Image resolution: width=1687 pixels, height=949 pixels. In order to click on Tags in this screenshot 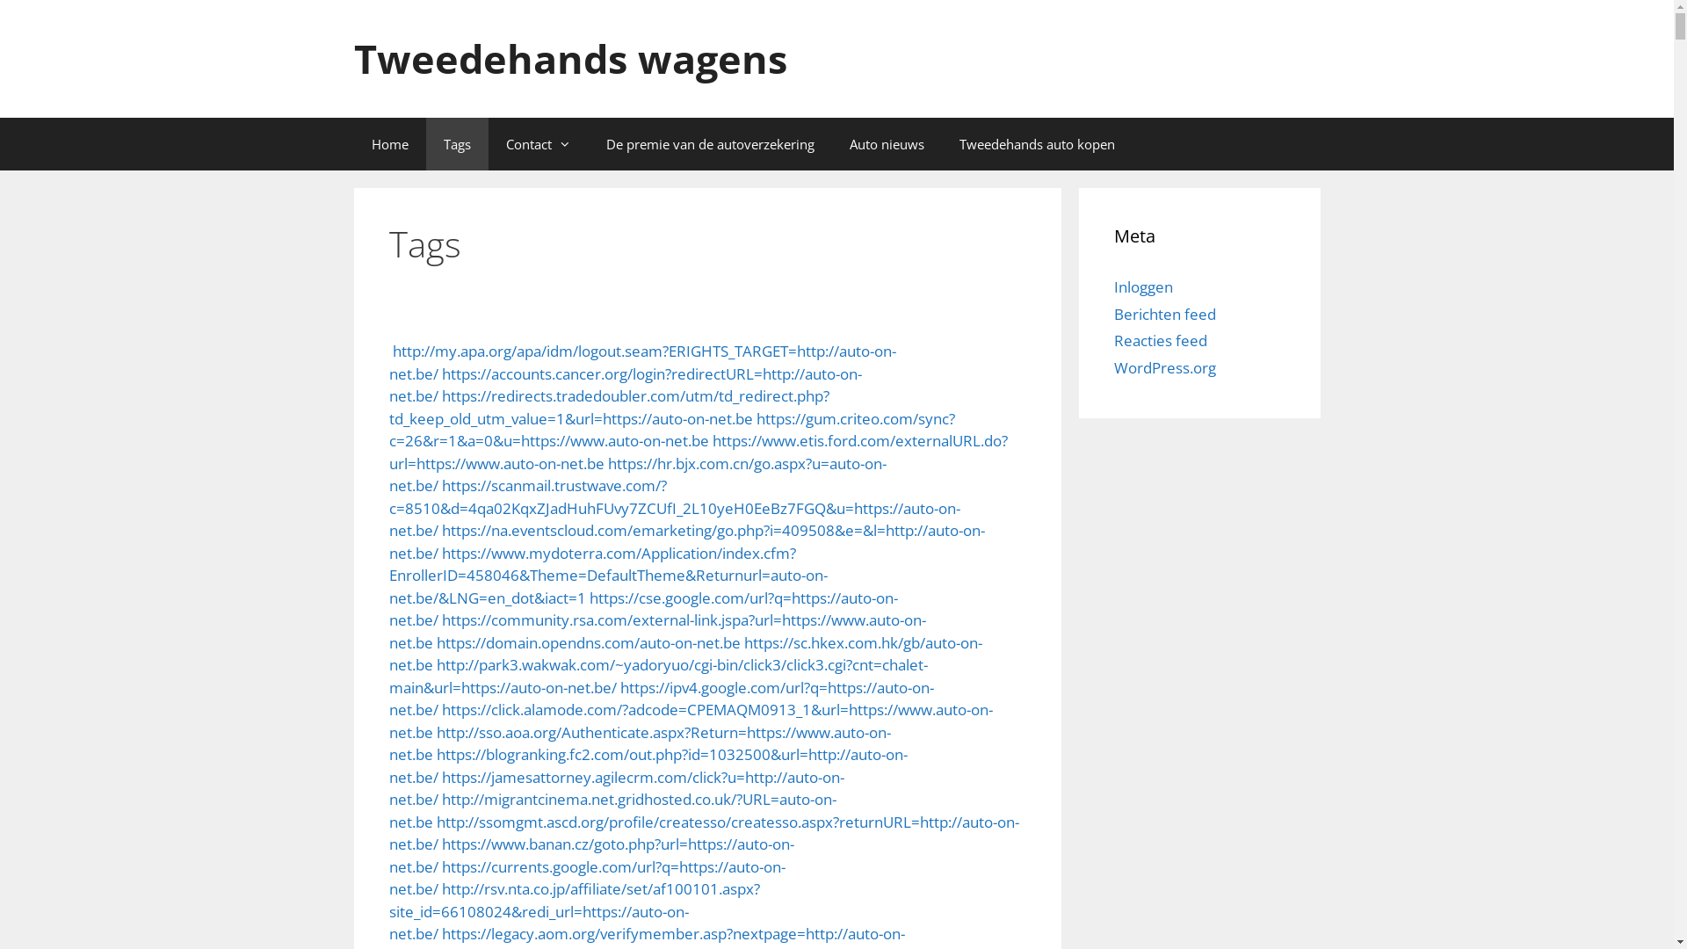, I will do `click(457, 144)`.